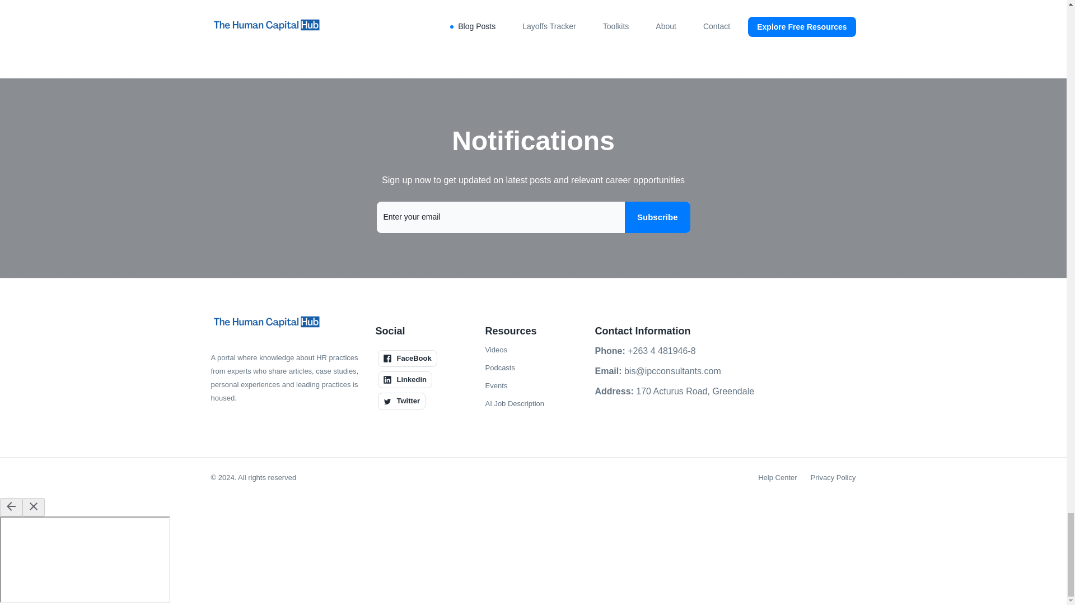  I want to click on Videos, so click(496, 350).